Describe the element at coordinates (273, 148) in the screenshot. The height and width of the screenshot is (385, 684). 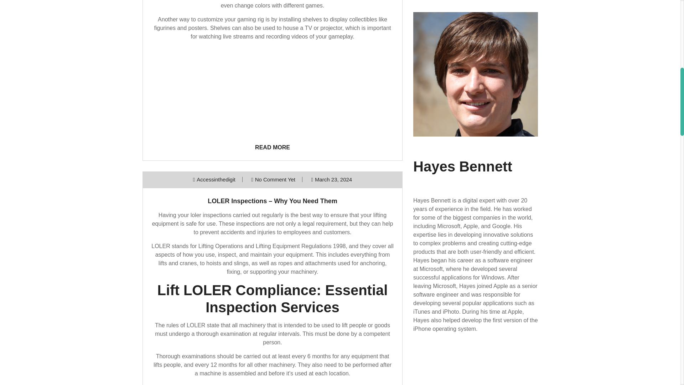
I see `READ MORE` at that location.